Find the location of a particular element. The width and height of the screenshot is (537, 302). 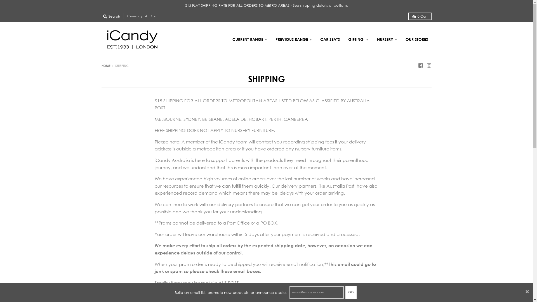

Search is located at coordinates (111, 16).